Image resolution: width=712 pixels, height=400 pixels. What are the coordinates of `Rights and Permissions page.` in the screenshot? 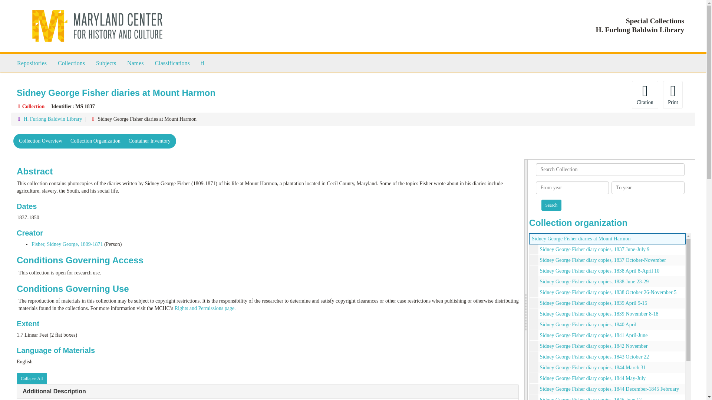 It's located at (205, 308).